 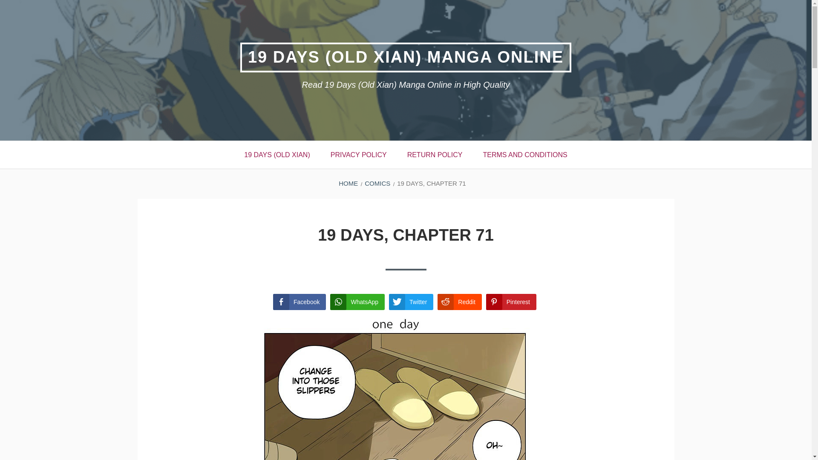 I want to click on PRIVACY POLICY, so click(x=359, y=155).